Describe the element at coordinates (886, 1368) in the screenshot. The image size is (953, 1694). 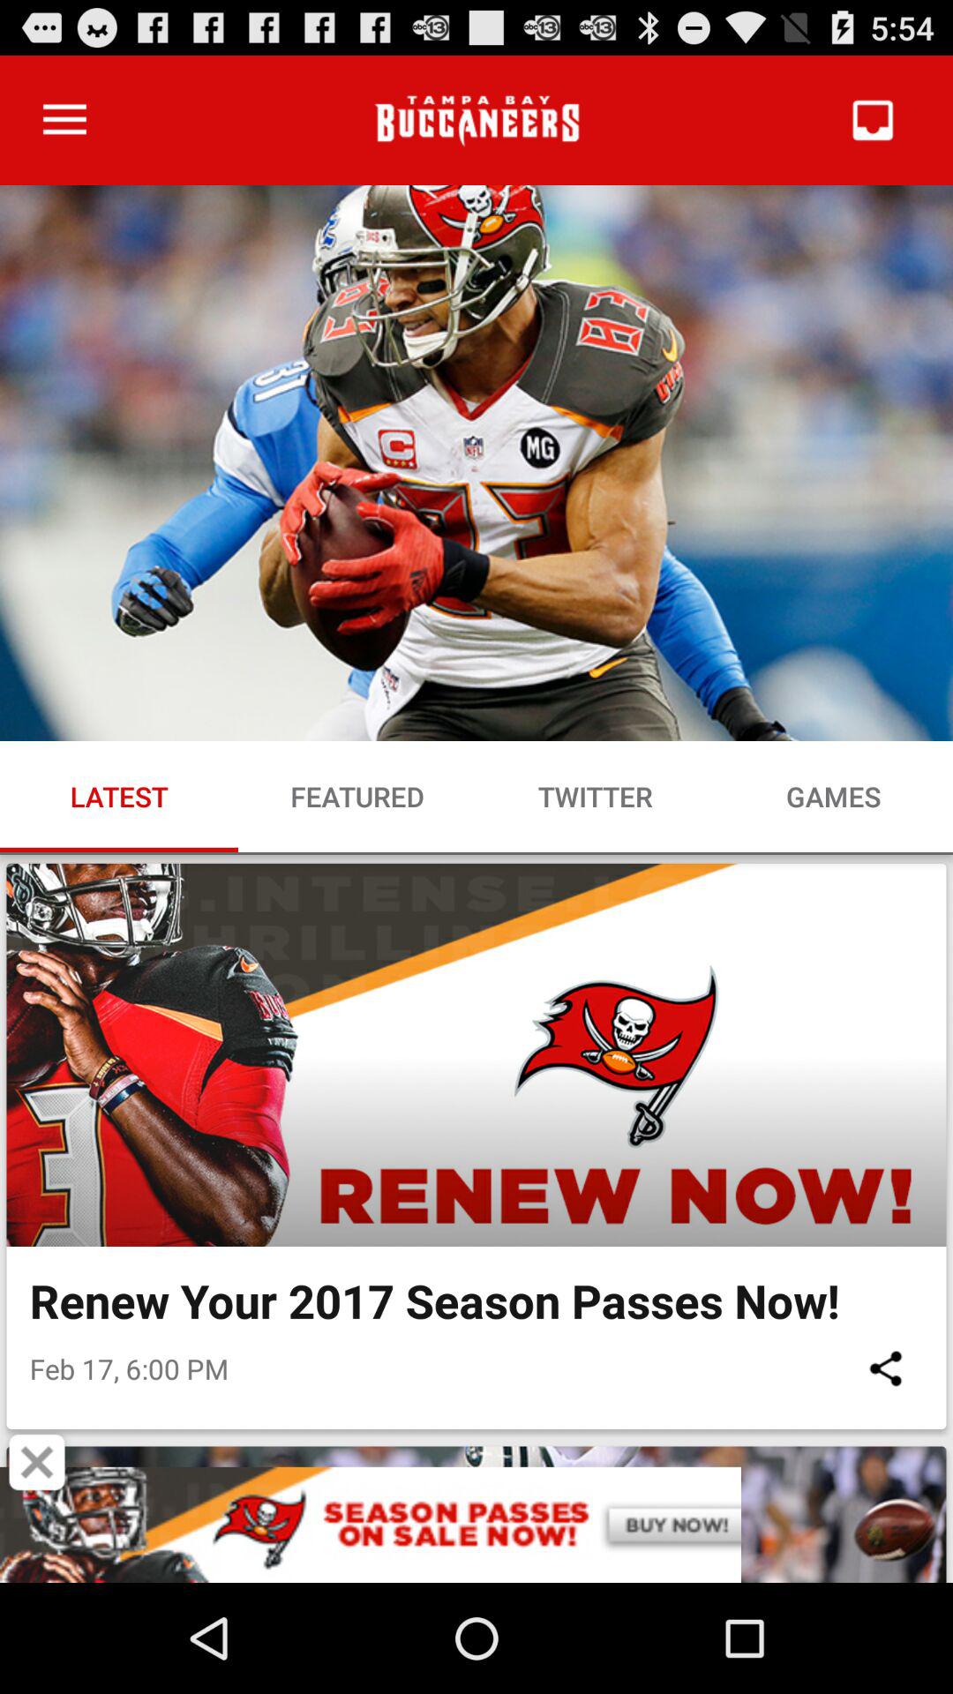
I see `press icon to the right of feb 17 6` at that location.